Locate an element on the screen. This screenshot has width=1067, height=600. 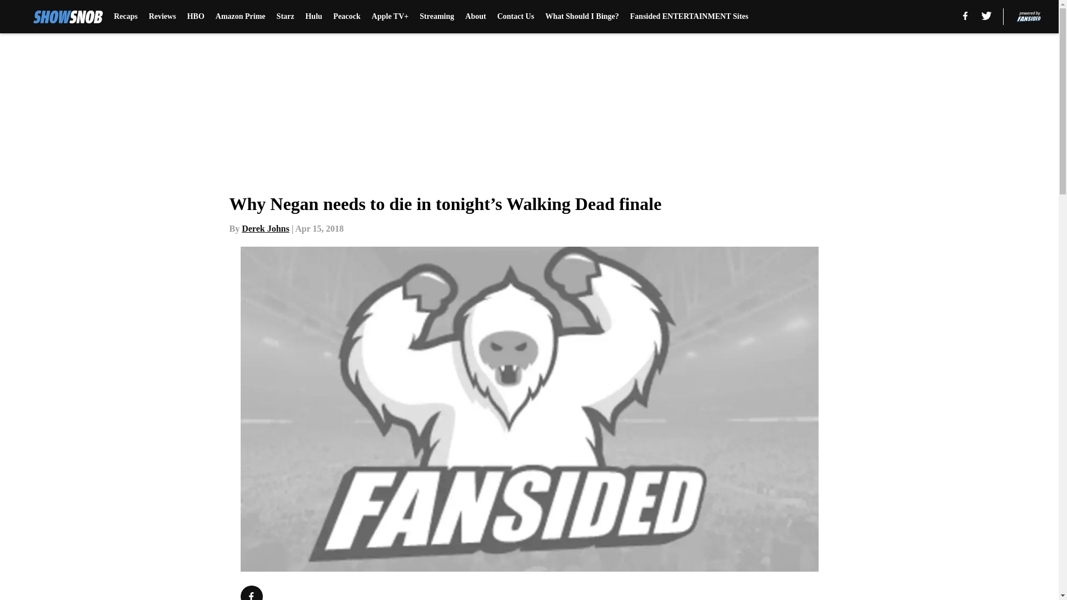
Hulu is located at coordinates (313, 17).